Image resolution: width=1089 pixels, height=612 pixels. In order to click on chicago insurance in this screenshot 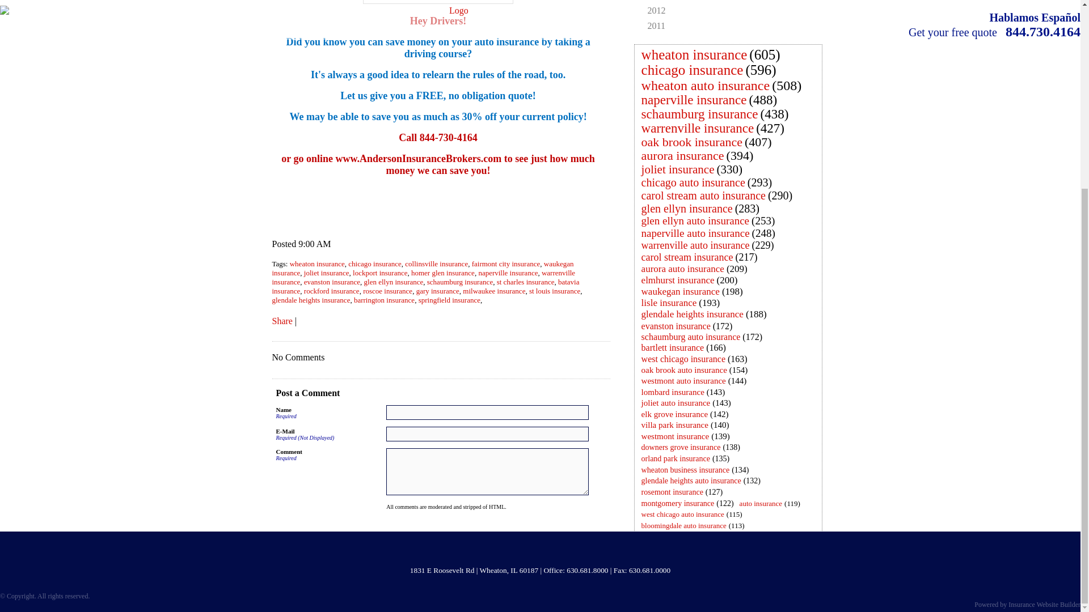, I will do `click(693, 70)`.